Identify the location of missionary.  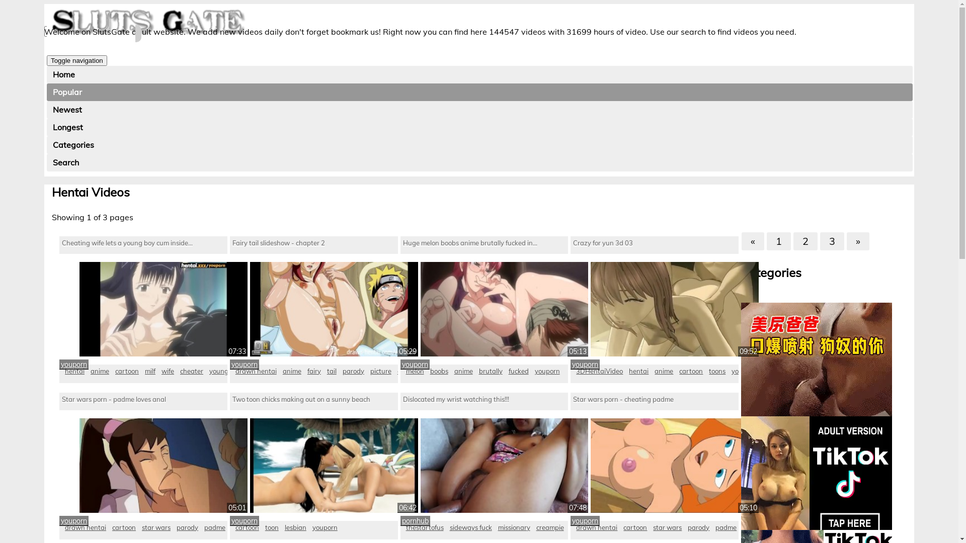
(514, 527).